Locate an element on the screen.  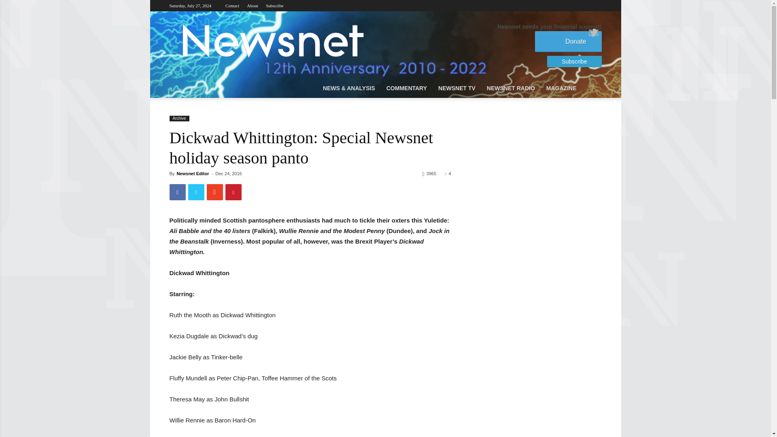
COMMENTARY is located at coordinates (406, 88).